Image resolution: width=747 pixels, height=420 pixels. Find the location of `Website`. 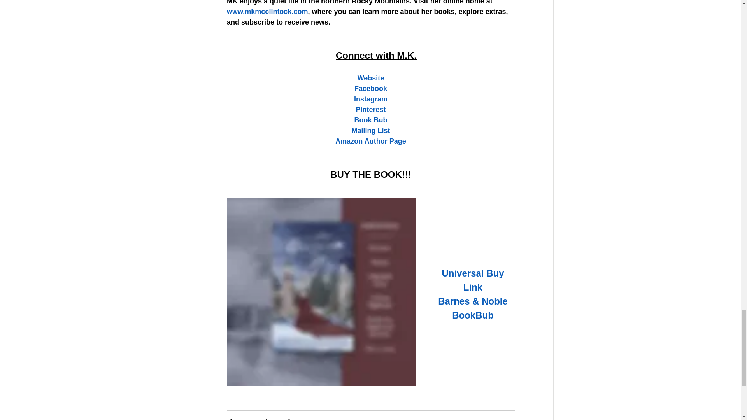

Website is located at coordinates (370, 78).